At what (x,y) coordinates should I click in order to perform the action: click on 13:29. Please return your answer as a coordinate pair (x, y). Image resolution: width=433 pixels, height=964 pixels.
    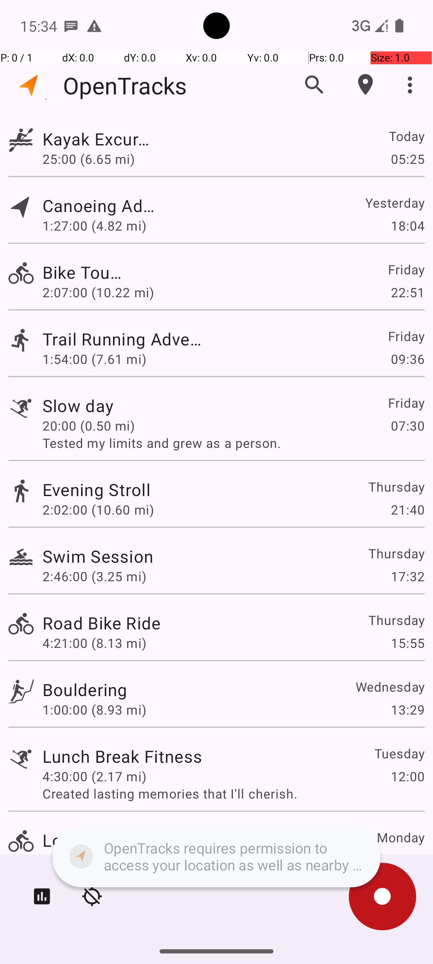
    Looking at the image, I should click on (407, 709).